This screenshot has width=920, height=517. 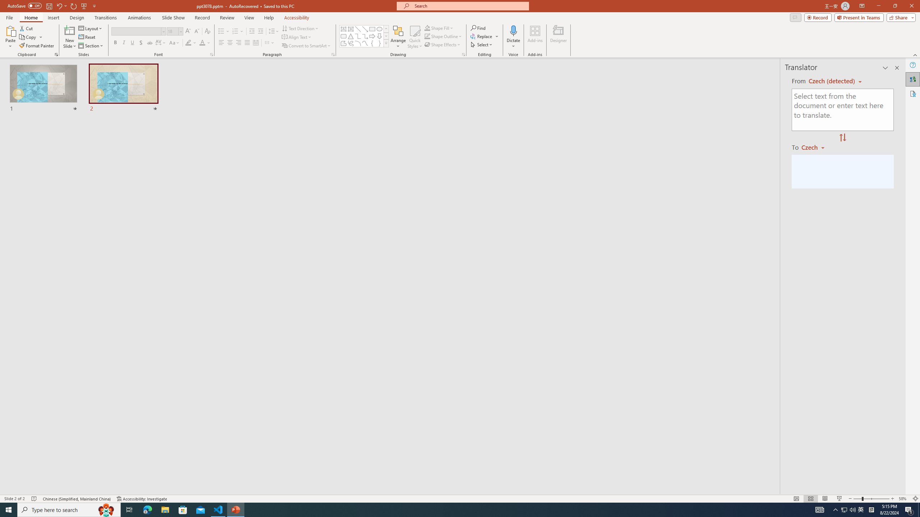 I want to click on Copy, so click(x=28, y=37).